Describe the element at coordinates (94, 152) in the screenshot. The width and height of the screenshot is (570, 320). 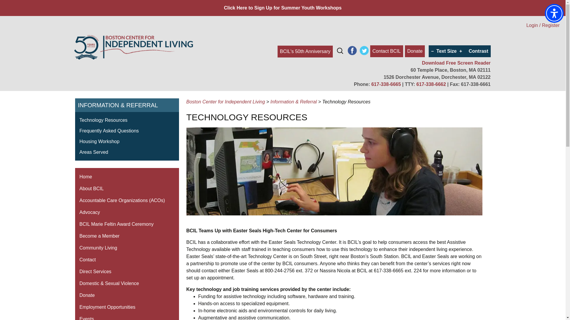
I see `Areas Served` at that location.